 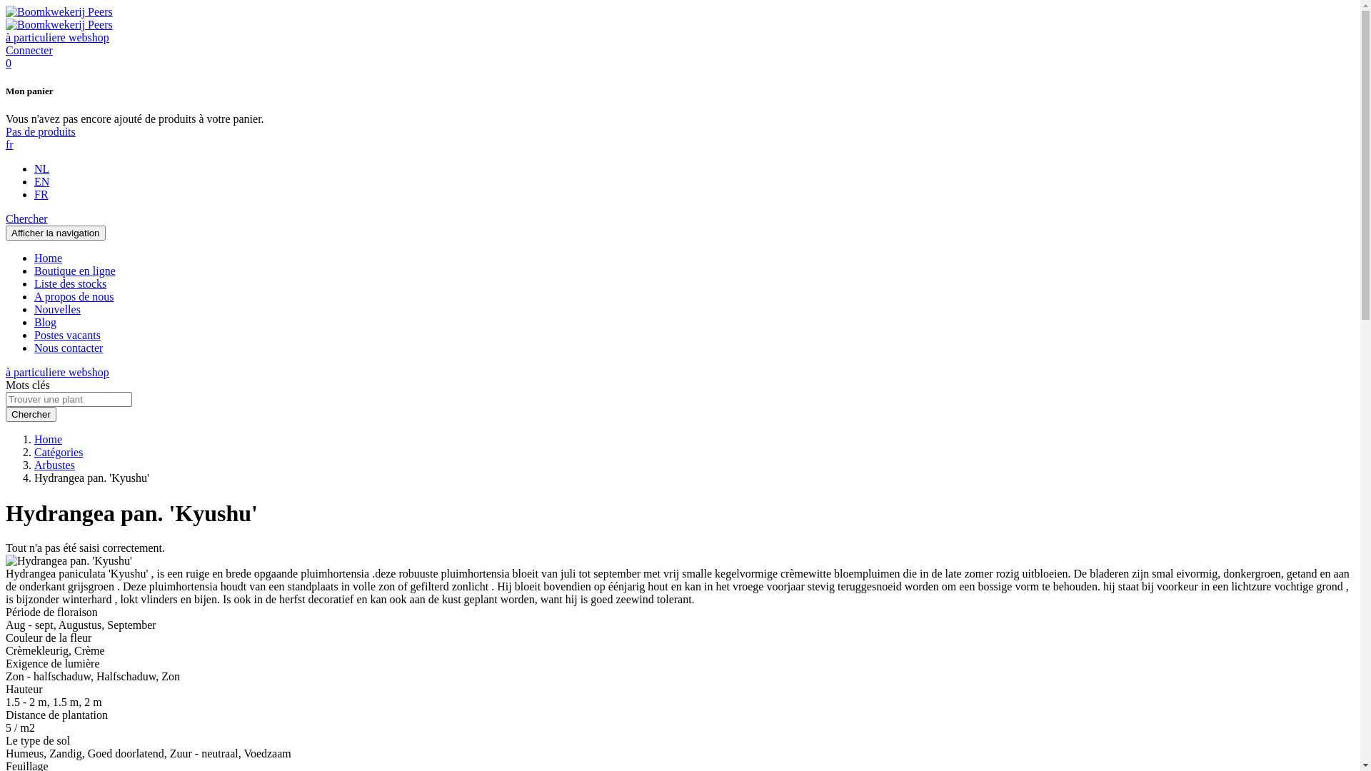 I want to click on fr, so click(x=10, y=144).